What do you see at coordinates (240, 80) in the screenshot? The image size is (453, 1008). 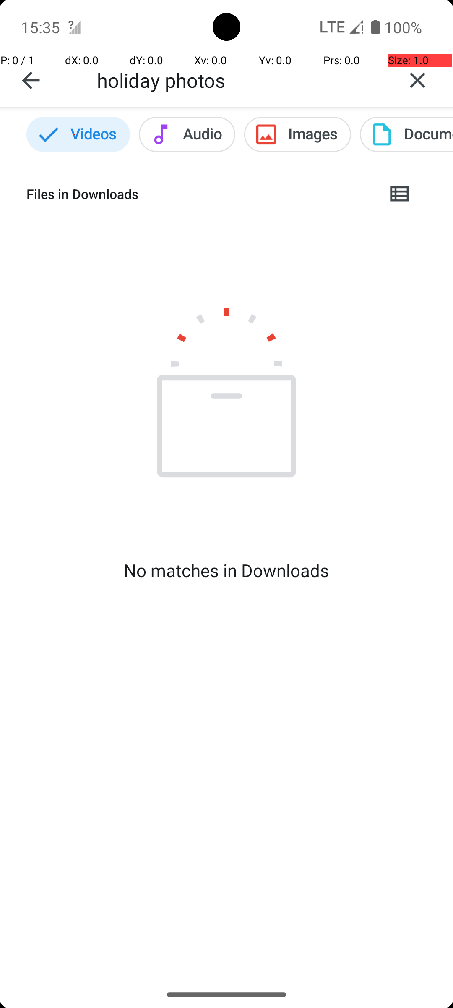 I see `holiday photos` at bounding box center [240, 80].